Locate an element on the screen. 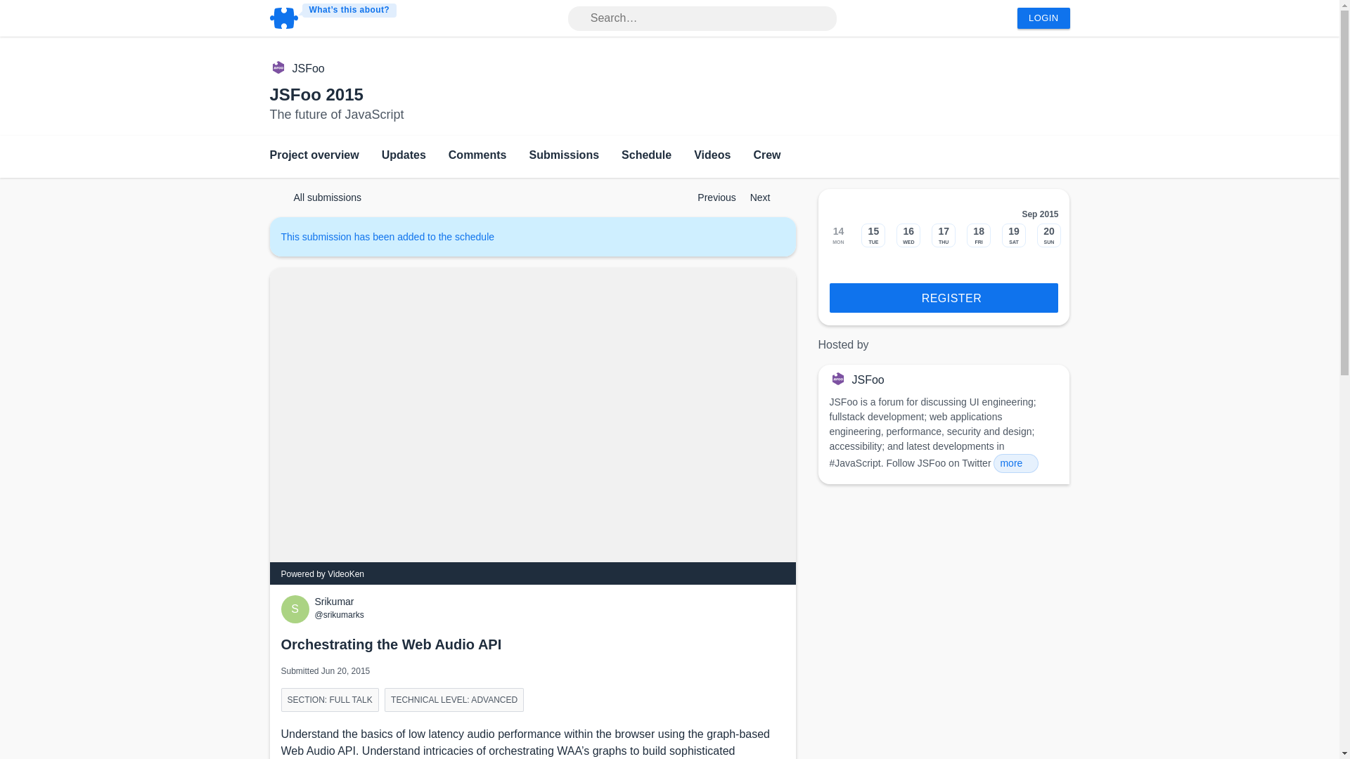  Submissions is located at coordinates (564, 156).